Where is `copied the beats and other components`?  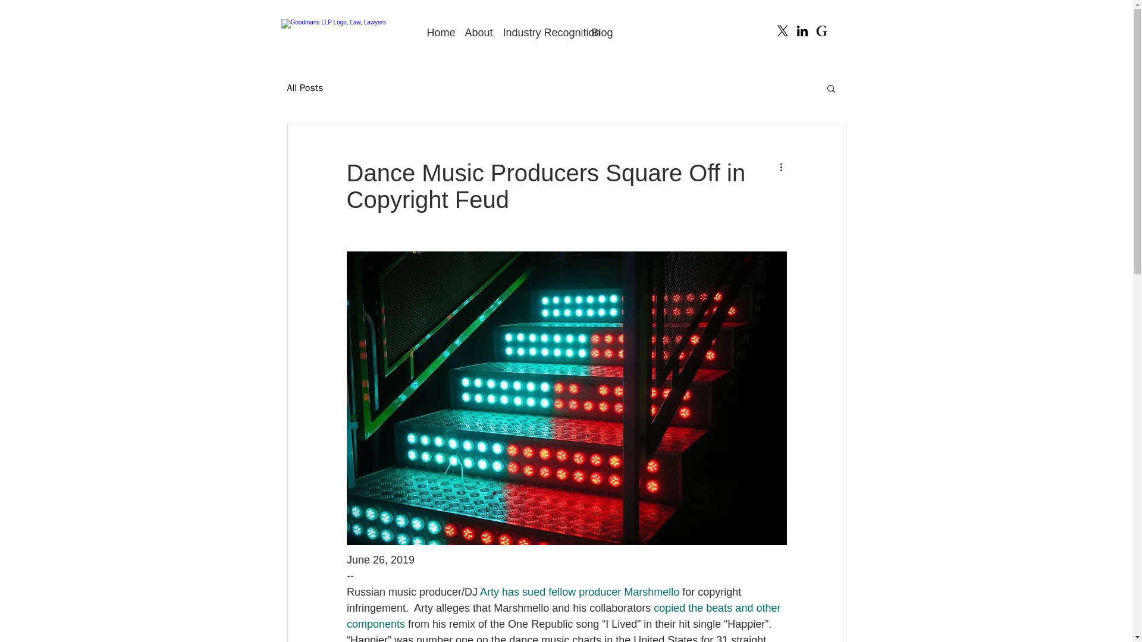 copied the beats and other components is located at coordinates (564, 616).